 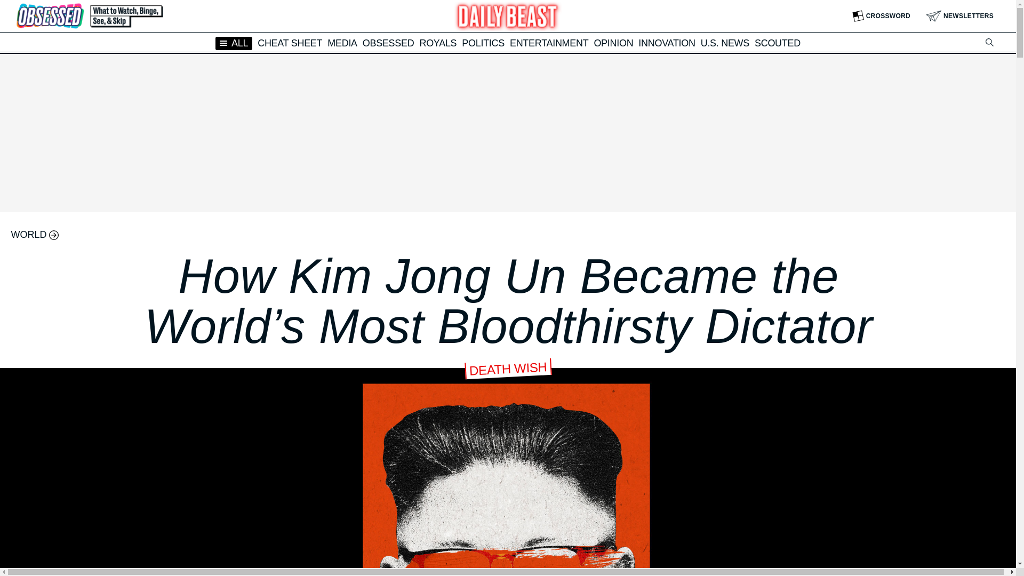 I want to click on OBSESSED, so click(x=388, y=43).